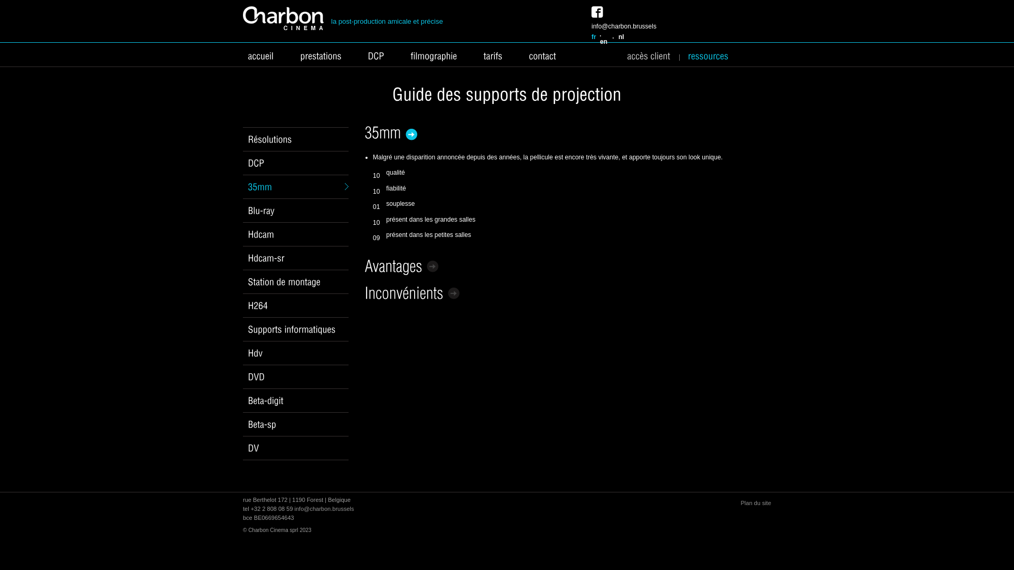 The height and width of the screenshot is (570, 1014). I want to click on Charbon Studio, so click(283, 18).